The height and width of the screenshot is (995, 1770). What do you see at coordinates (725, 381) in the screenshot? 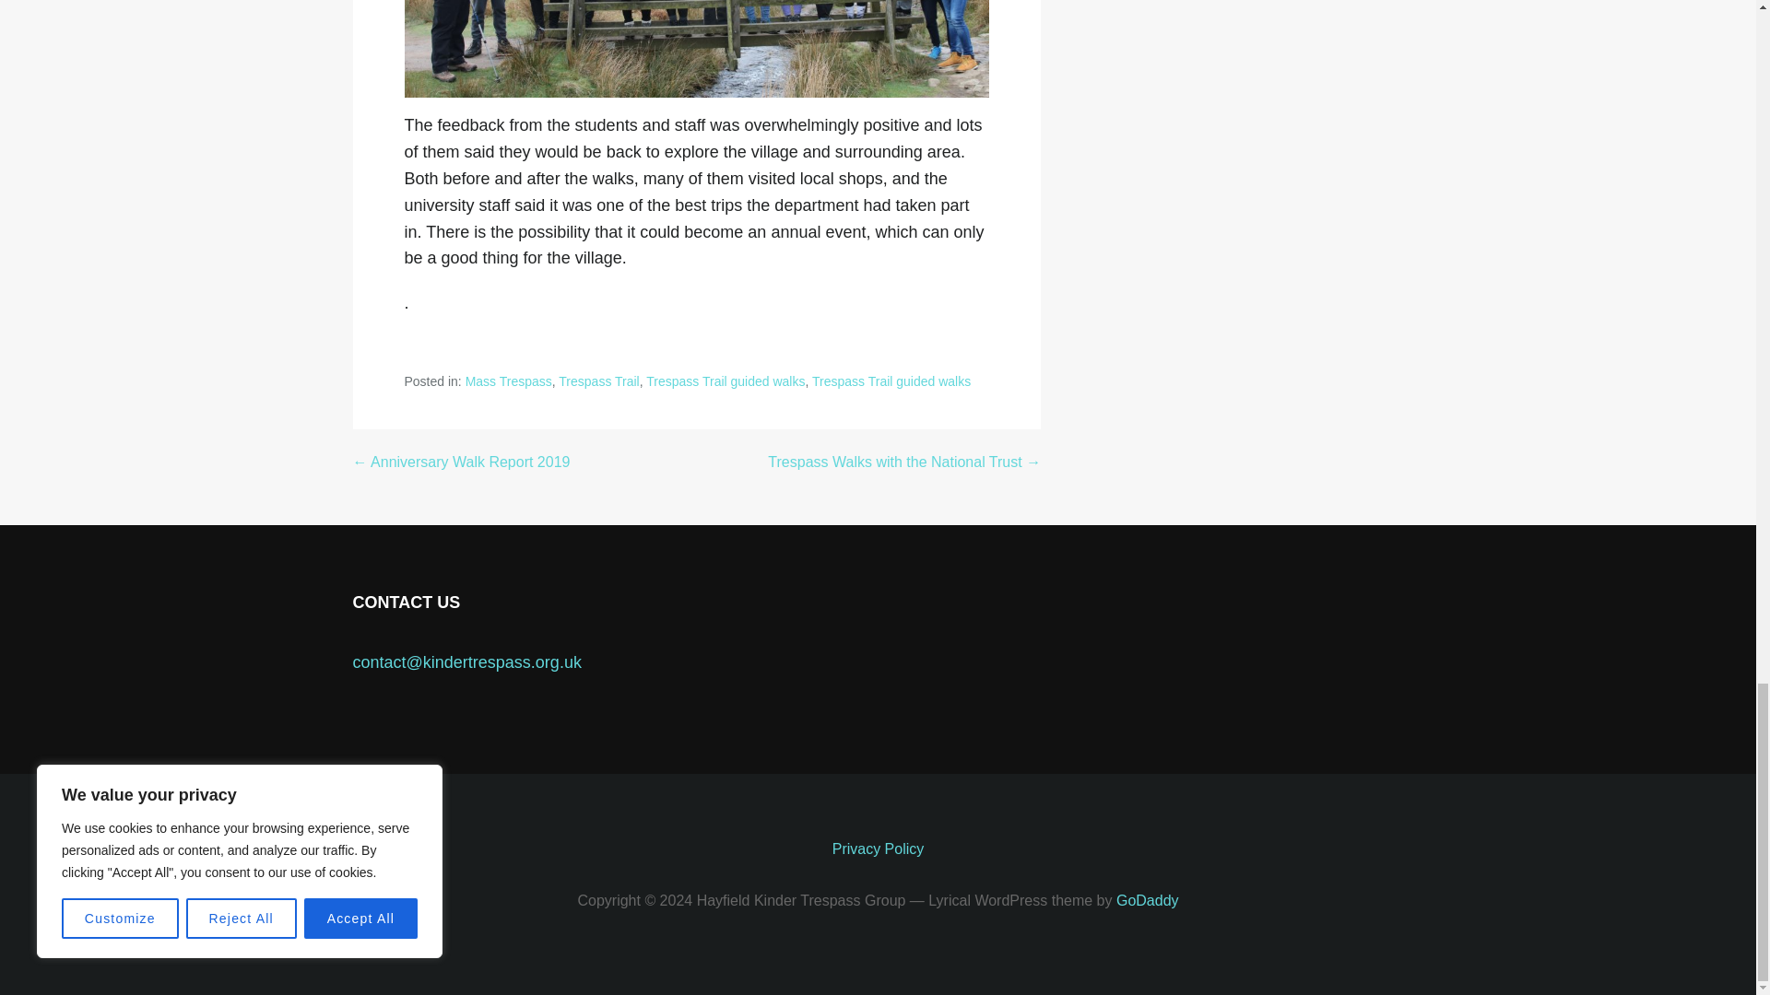
I see `Trespass Trail guided walks` at bounding box center [725, 381].